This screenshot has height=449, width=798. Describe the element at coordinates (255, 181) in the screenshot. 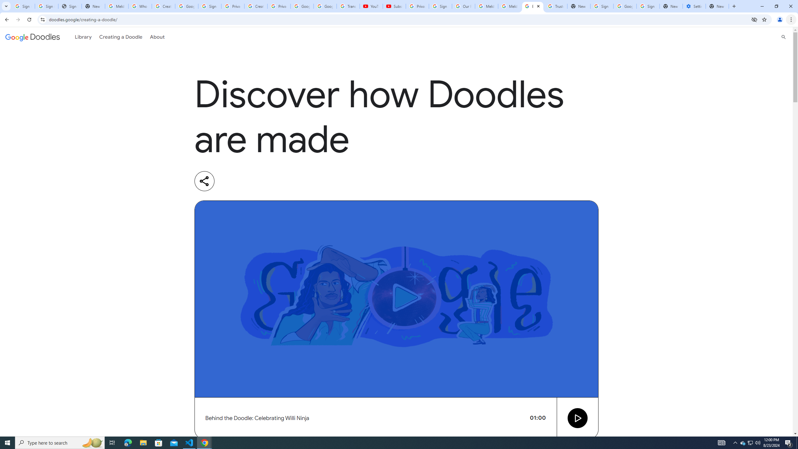

I see `Share on twitter` at that location.